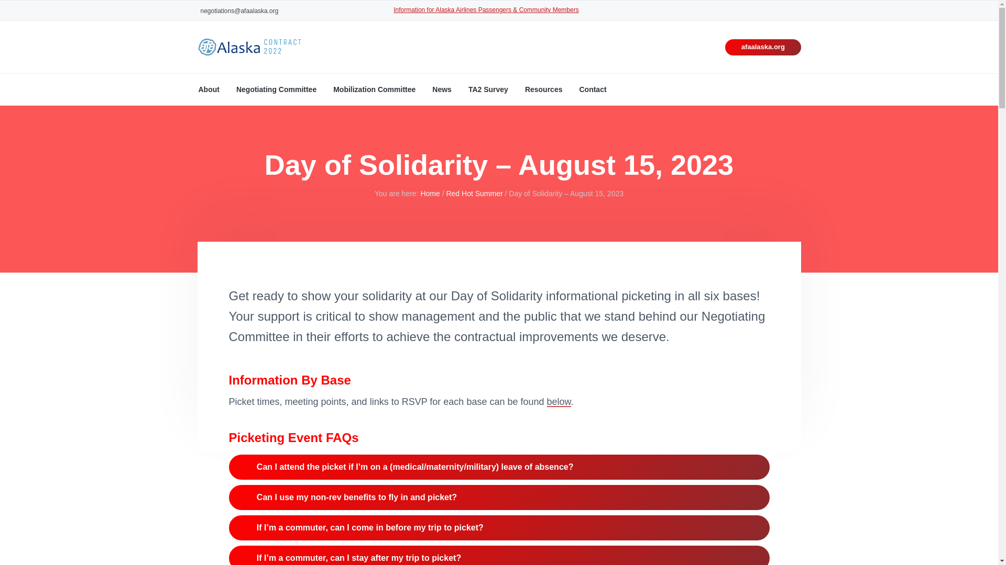 Image resolution: width=1006 pixels, height=565 pixels. What do you see at coordinates (442, 89) in the screenshot?
I see `News` at bounding box center [442, 89].